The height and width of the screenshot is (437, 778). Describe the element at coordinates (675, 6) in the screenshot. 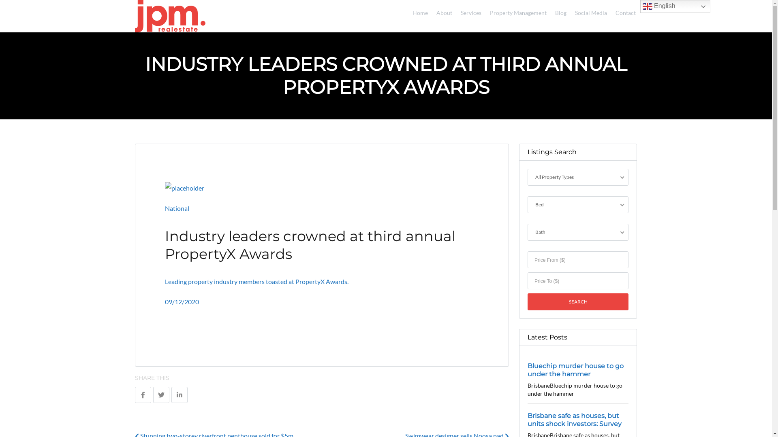

I see `English` at that location.